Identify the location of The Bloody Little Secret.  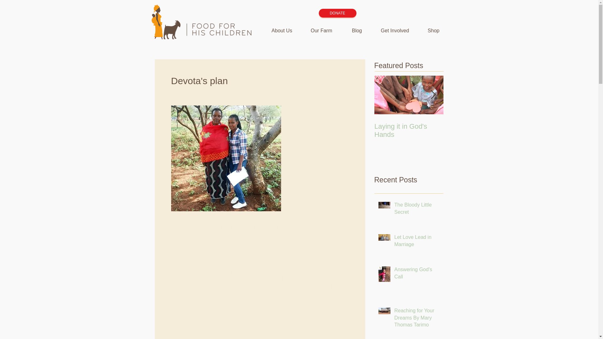
(417, 210).